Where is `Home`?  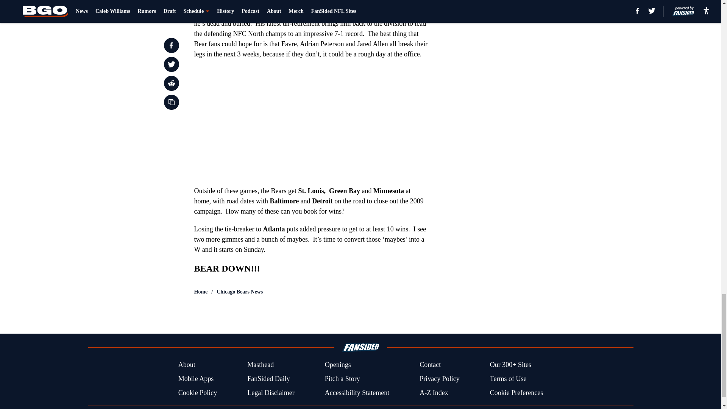
Home is located at coordinates (201, 292).